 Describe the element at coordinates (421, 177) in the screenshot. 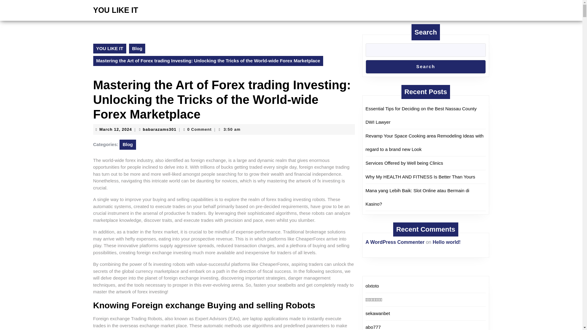

I see `Search` at that location.